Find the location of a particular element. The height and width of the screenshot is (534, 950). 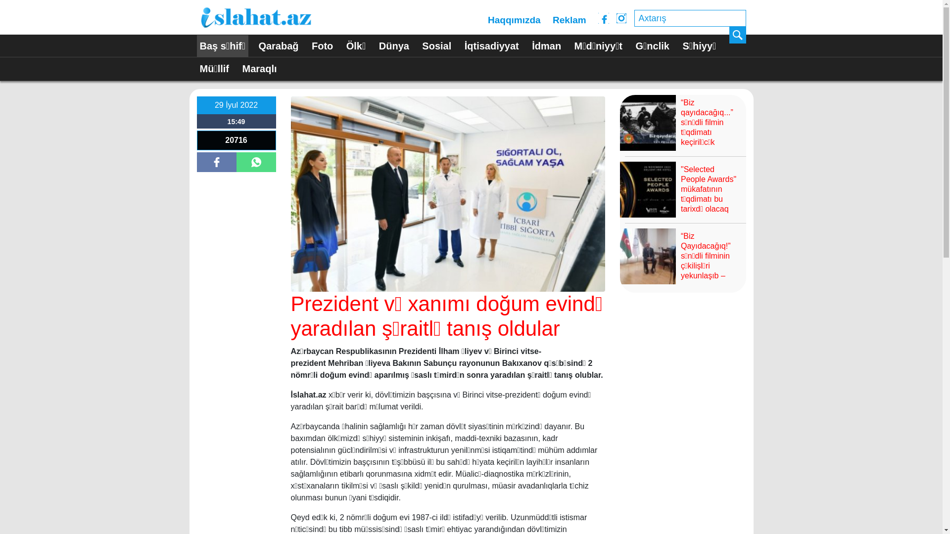

Sosial is located at coordinates (436, 46).